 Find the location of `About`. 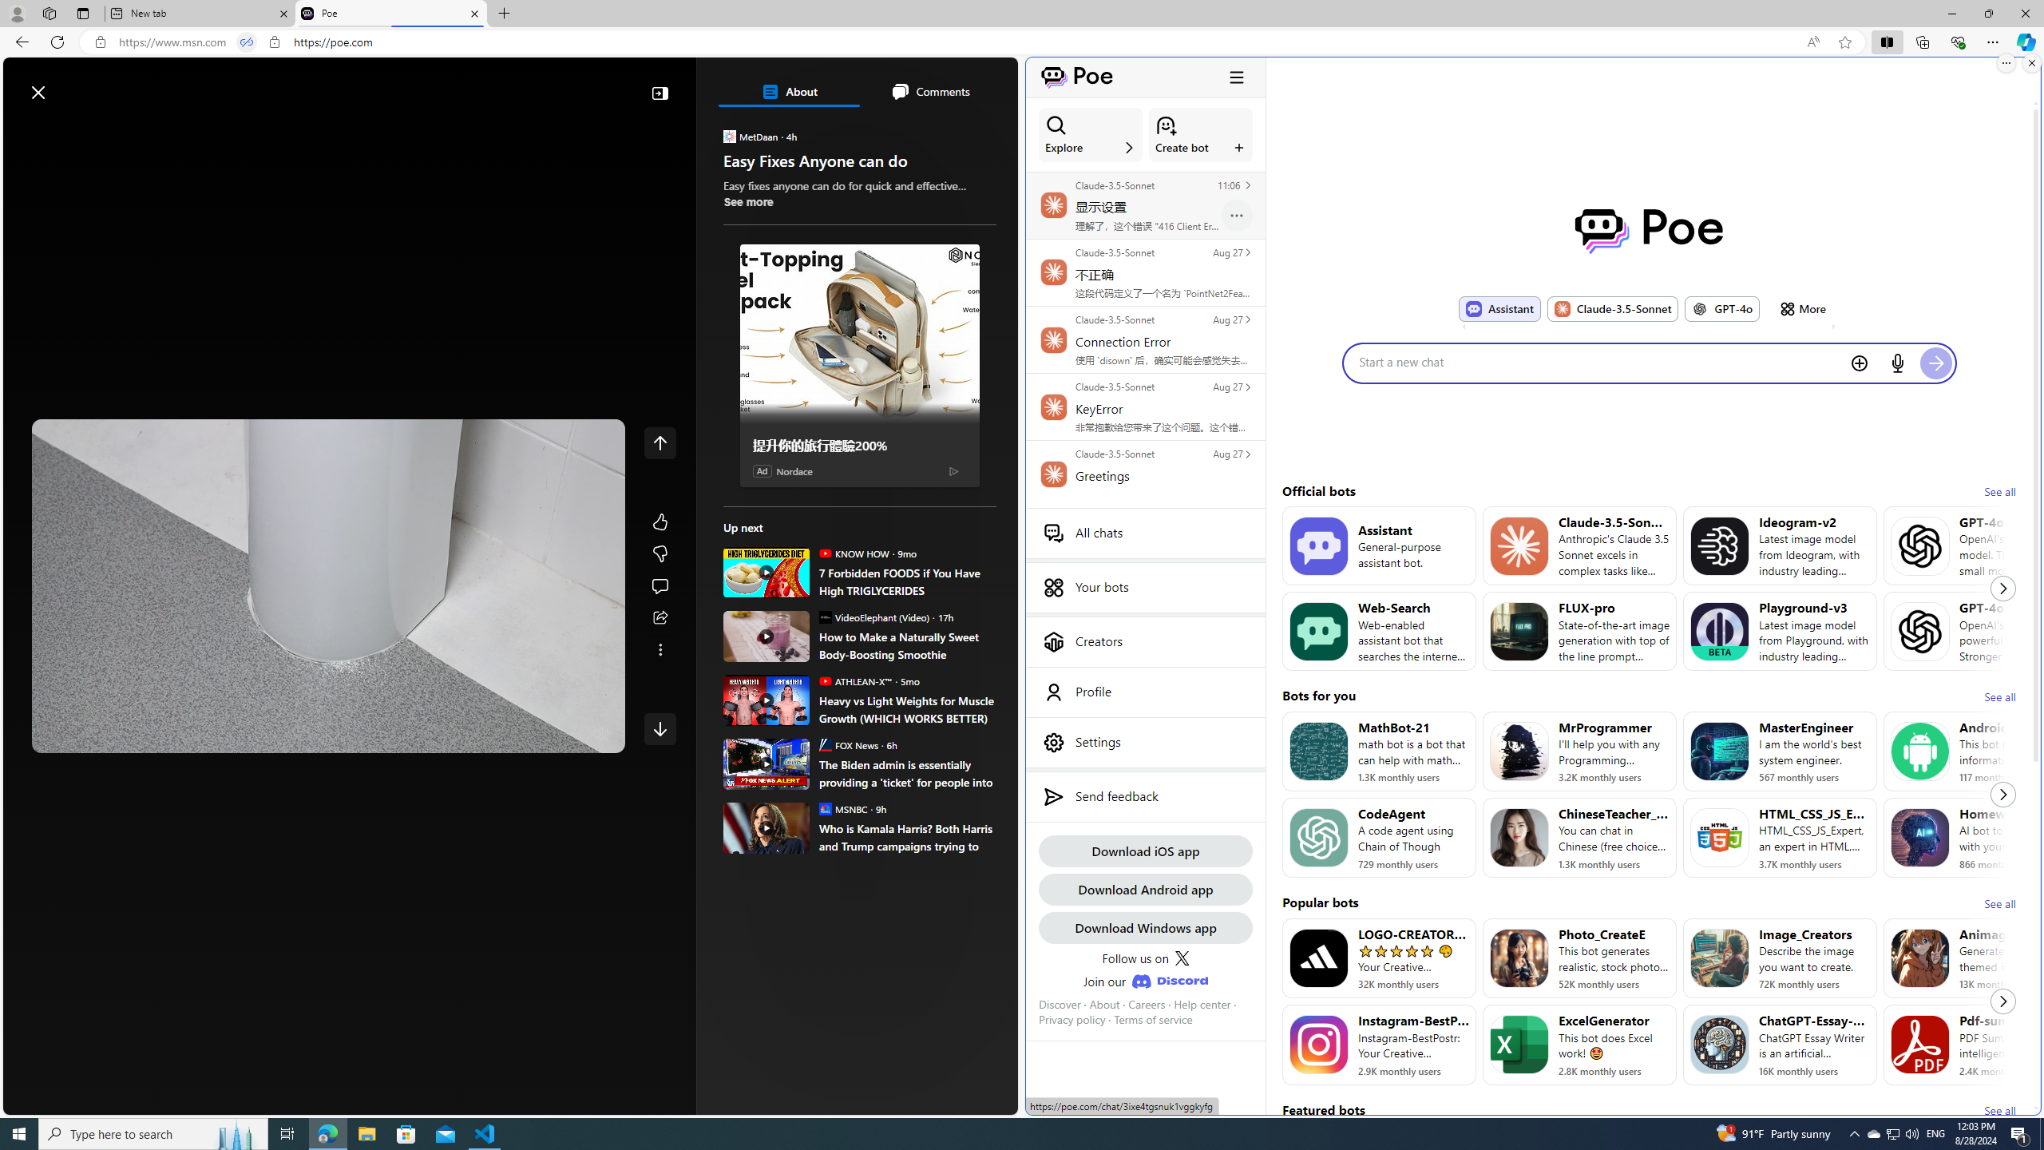

About is located at coordinates (1104, 1004).